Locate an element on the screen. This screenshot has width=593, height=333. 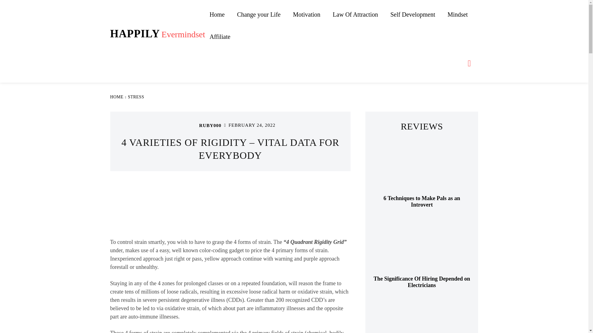
The Significance Of Hiring Depended on Electricians is located at coordinates (422, 282).